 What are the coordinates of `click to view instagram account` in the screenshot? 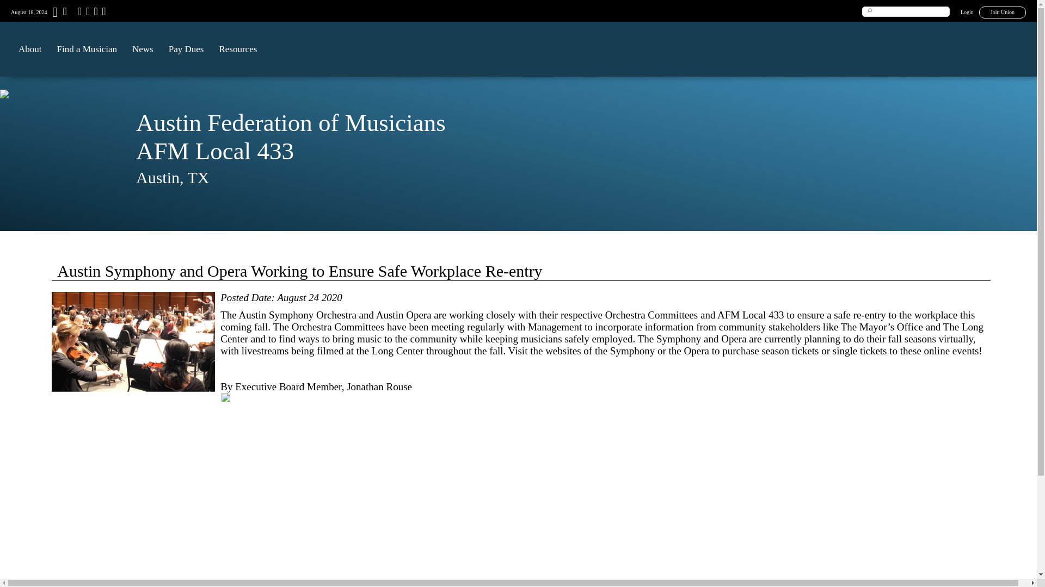 It's located at (102, 13).